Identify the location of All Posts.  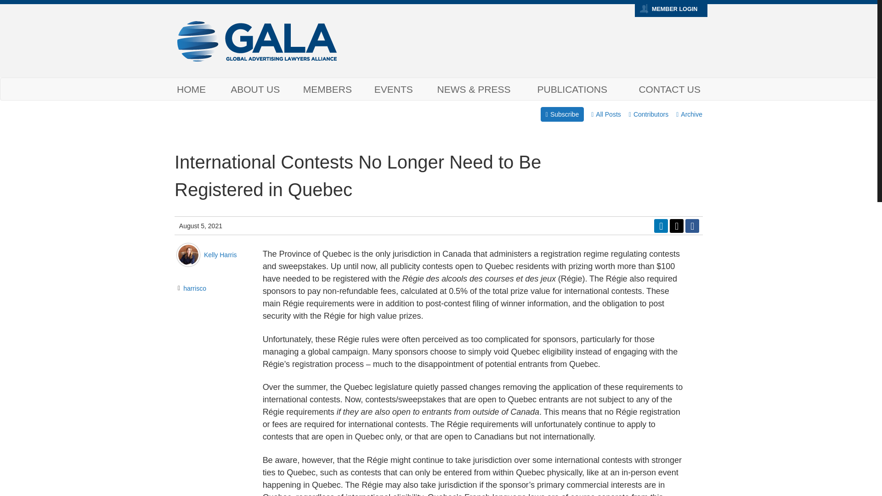
(606, 114).